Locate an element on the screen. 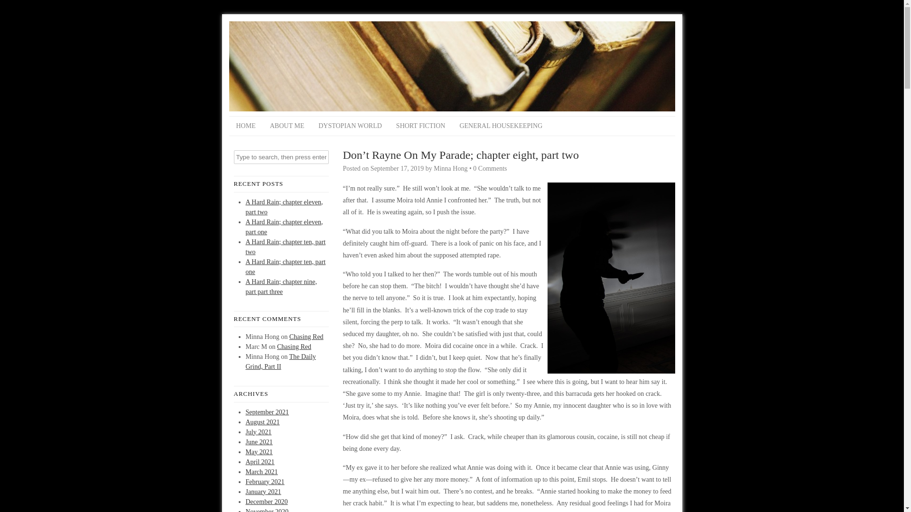 Image resolution: width=911 pixels, height=512 pixels. February 2021 is located at coordinates (265, 481).